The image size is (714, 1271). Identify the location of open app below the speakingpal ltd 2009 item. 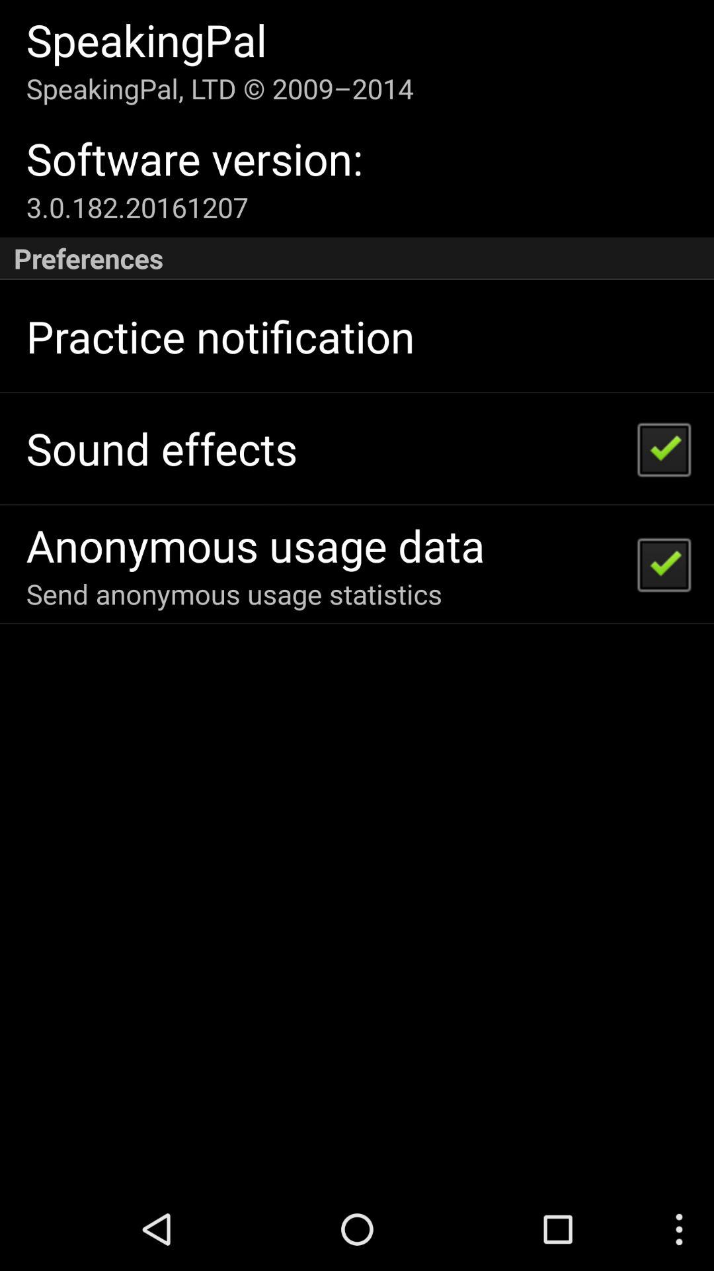
(194, 159).